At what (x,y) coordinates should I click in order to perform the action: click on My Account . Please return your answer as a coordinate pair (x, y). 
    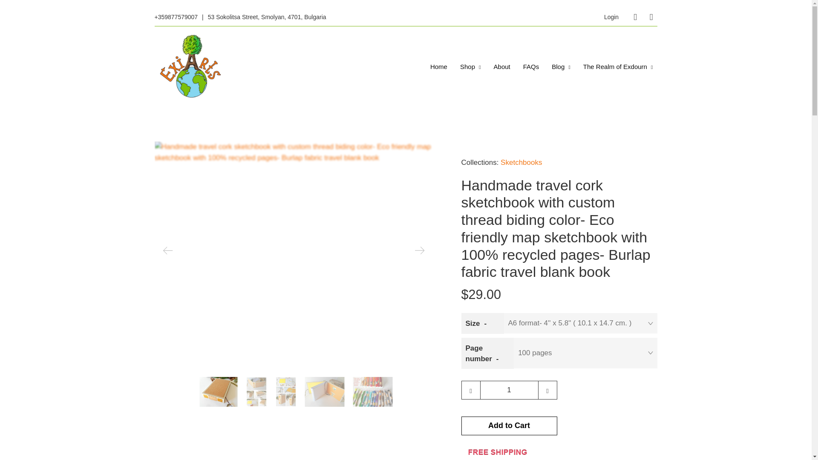
    Looking at the image, I should click on (611, 17).